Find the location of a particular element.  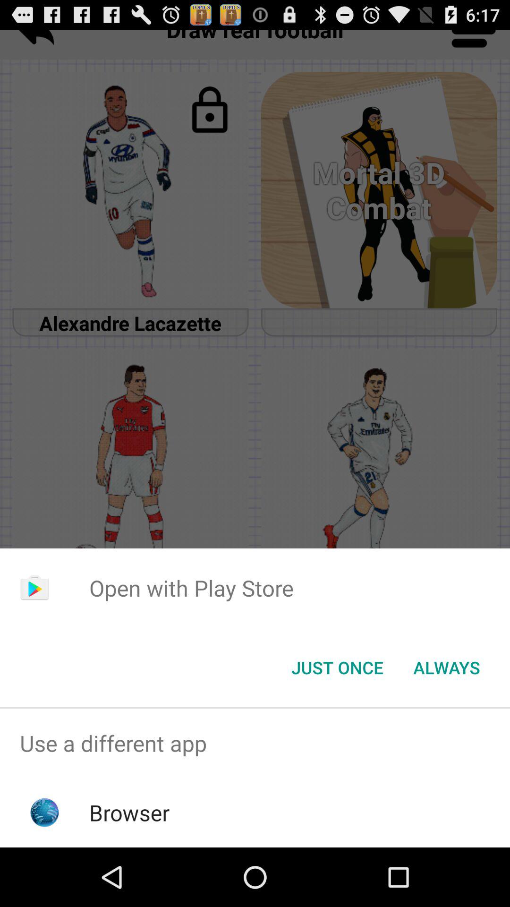

turn off icon next to just once item is located at coordinates (447, 667).